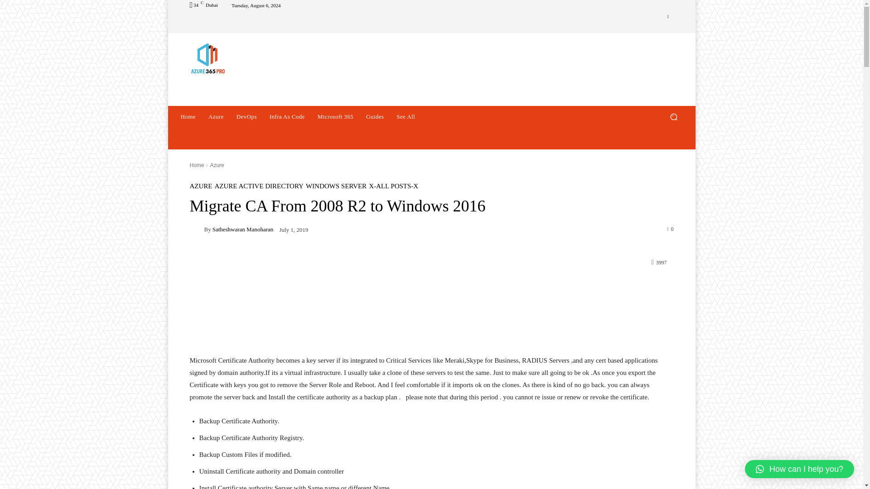  Describe the element at coordinates (668, 16) in the screenshot. I see `Linkedin` at that location.